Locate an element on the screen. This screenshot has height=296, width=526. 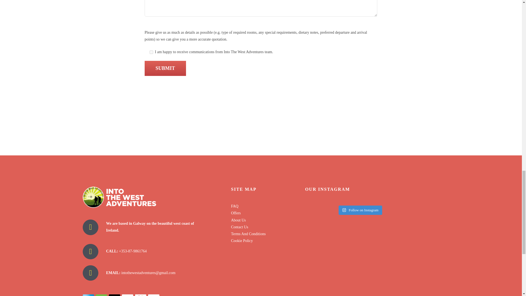
1 is located at coordinates (151, 52).